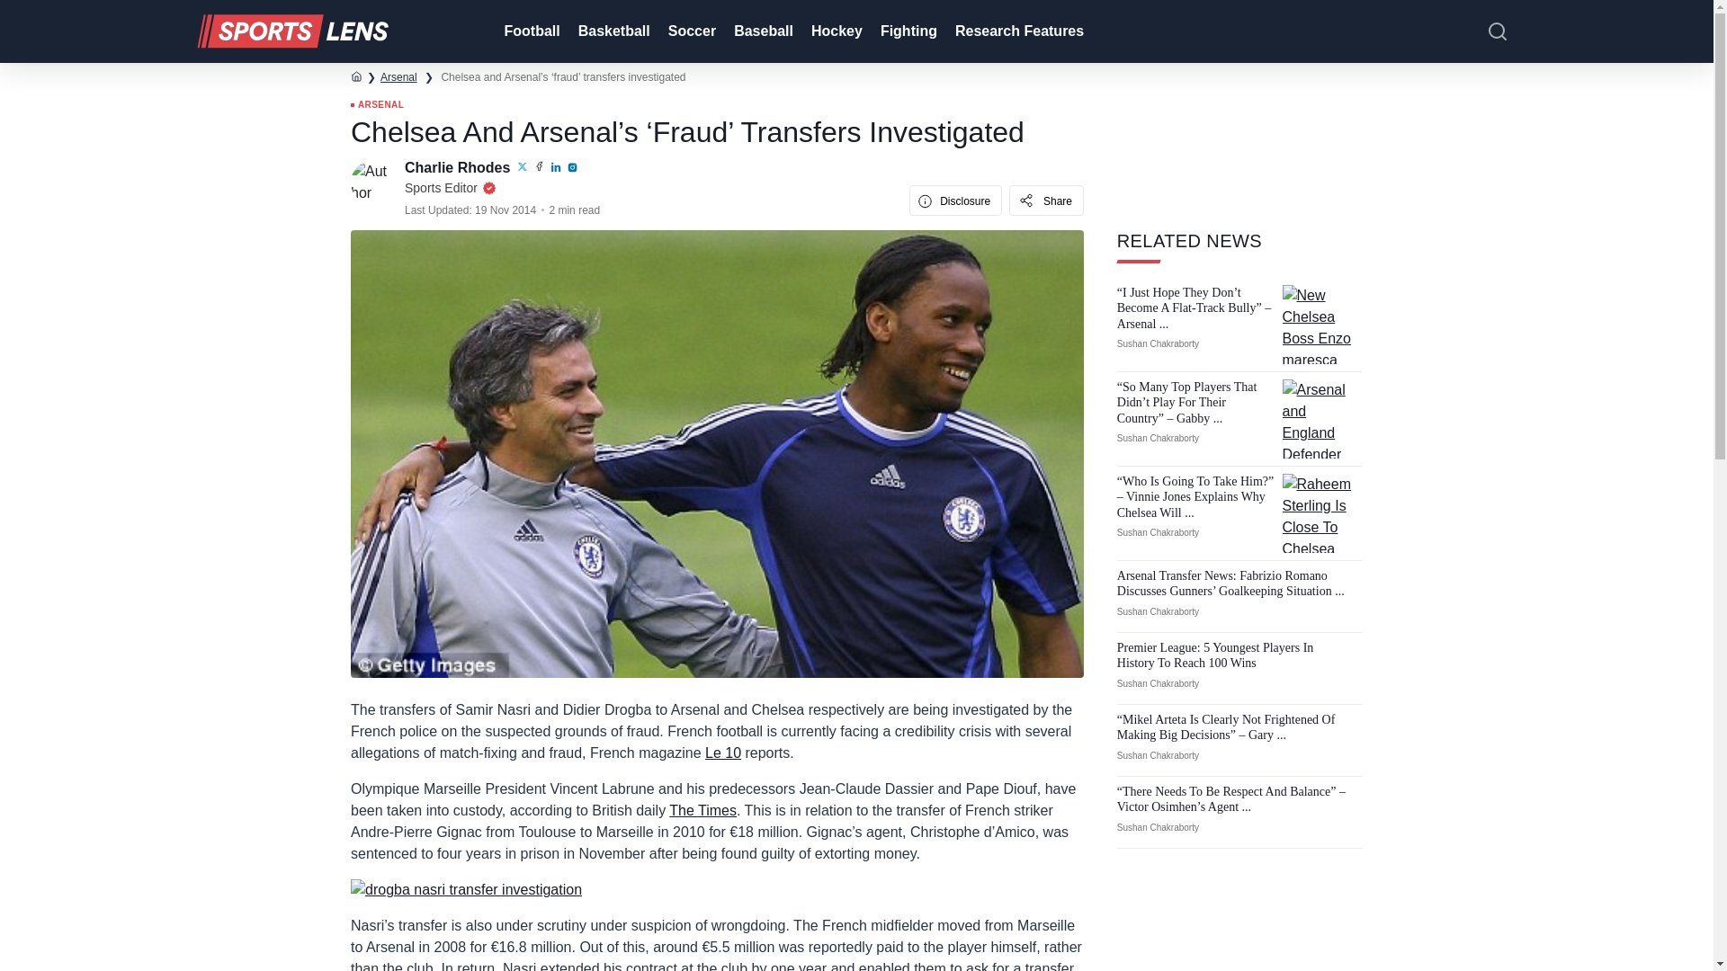  Describe the element at coordinates (613, 31) in the screenshot. I see `Basketball` at that location.